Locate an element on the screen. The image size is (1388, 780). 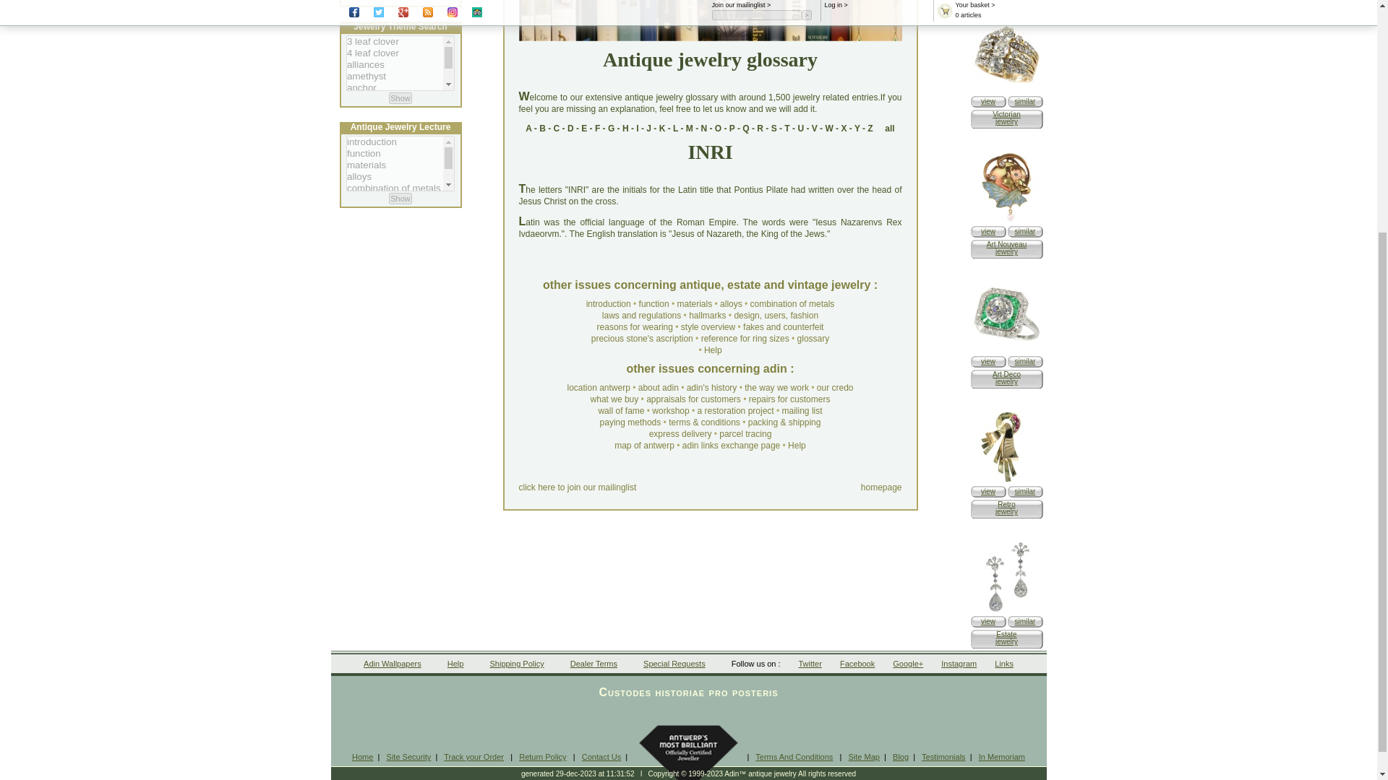
more Art Nouveau jewelry is located at coordinates (1025, 231).